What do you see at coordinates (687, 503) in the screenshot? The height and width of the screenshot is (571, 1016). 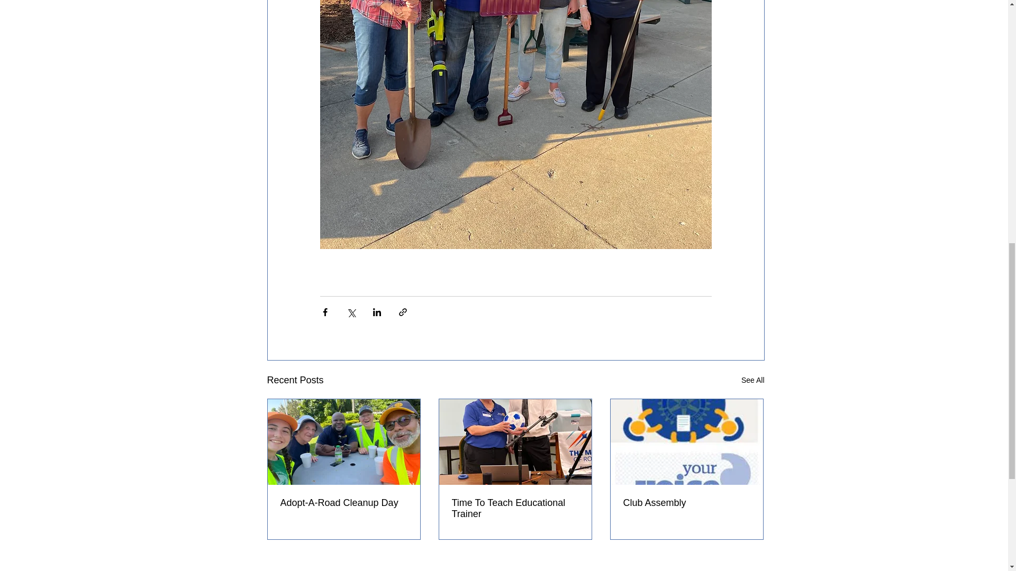 I see `Club Assembly` at bounding box center [687, 503].